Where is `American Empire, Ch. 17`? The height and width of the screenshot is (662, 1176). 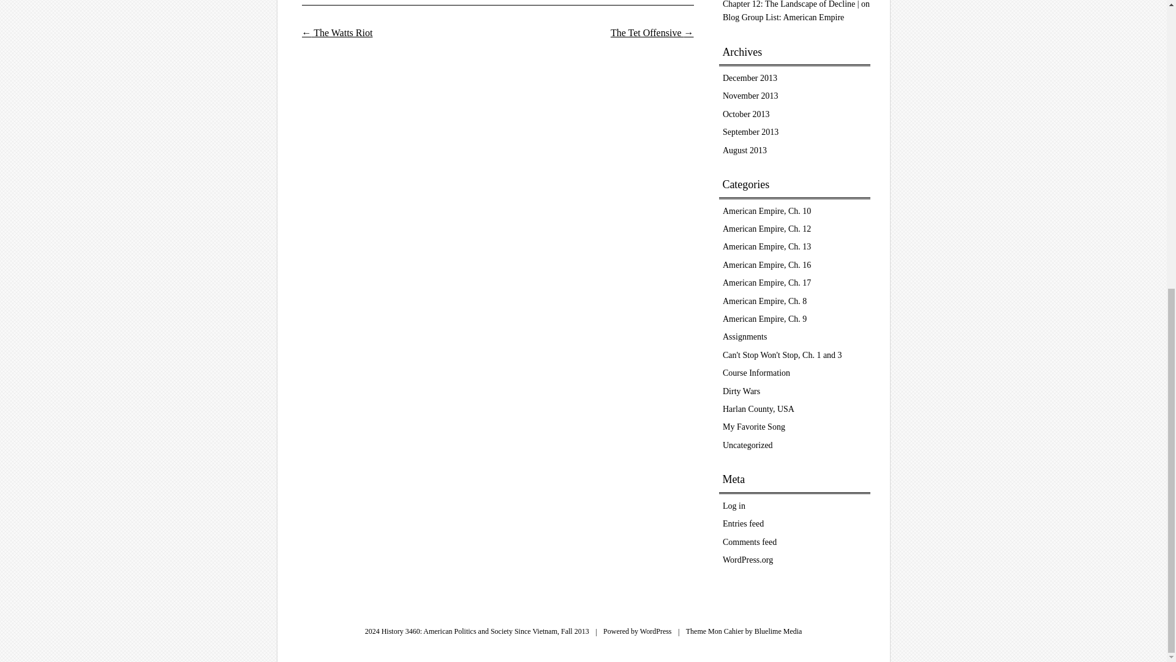 American Empire, Ch. 17 is located at coordinates (767, 282).